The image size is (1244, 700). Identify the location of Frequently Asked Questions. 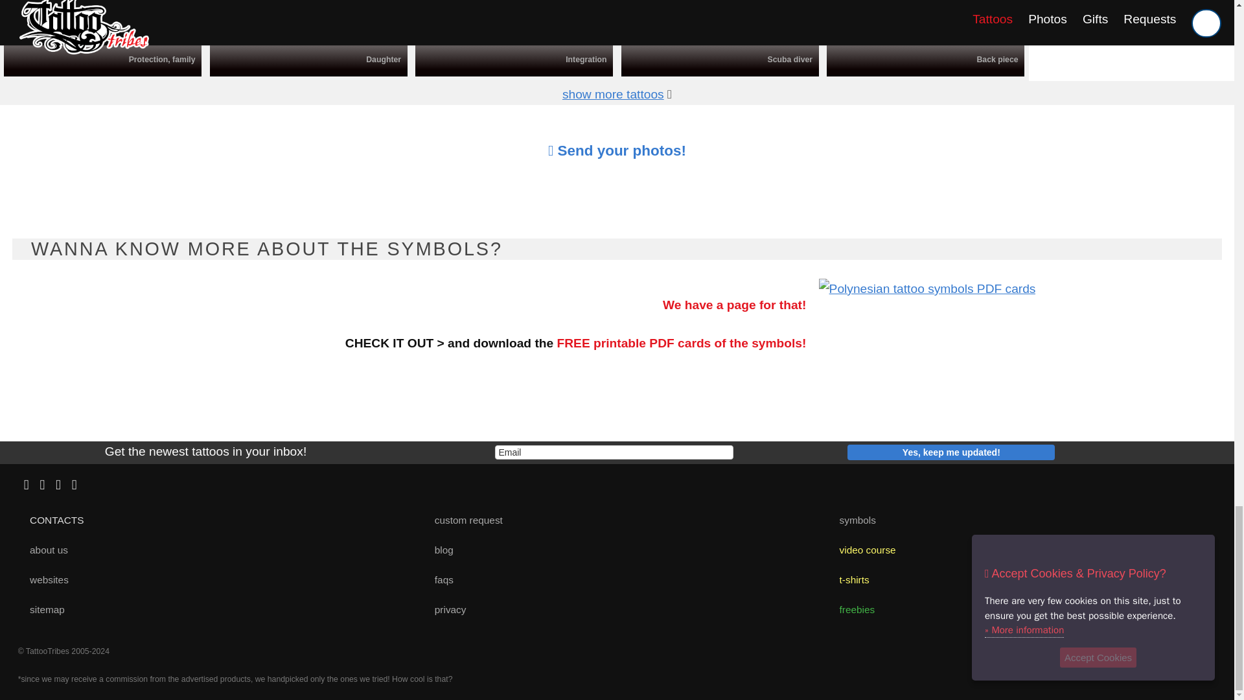
(438, 579).